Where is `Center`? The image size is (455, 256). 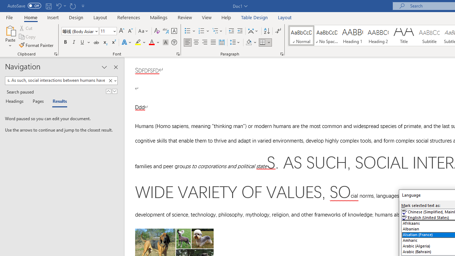 Center is located at coordinates (196, 43).